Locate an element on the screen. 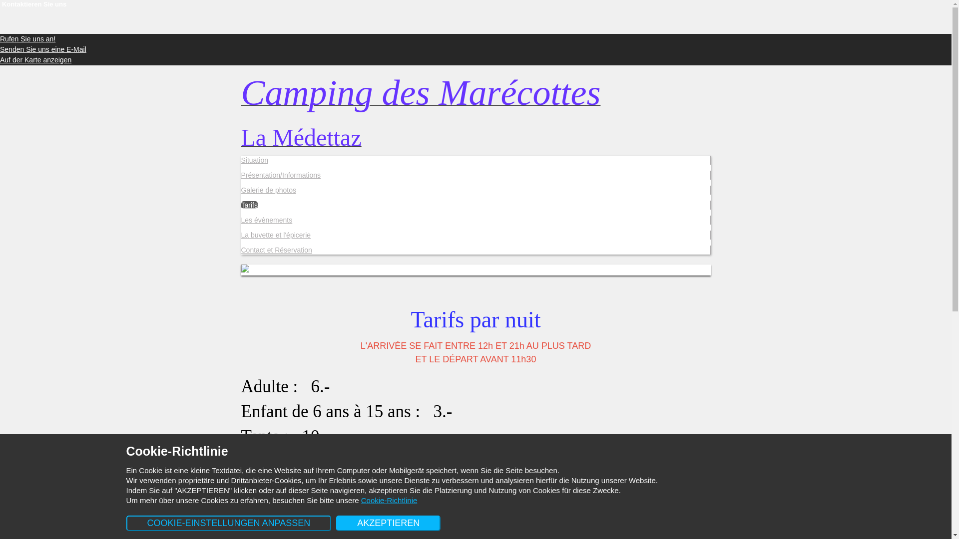 This screenshot has height=539, width=959. Senden Sie uns eine E-Mail is located at coordinates (43, 49).